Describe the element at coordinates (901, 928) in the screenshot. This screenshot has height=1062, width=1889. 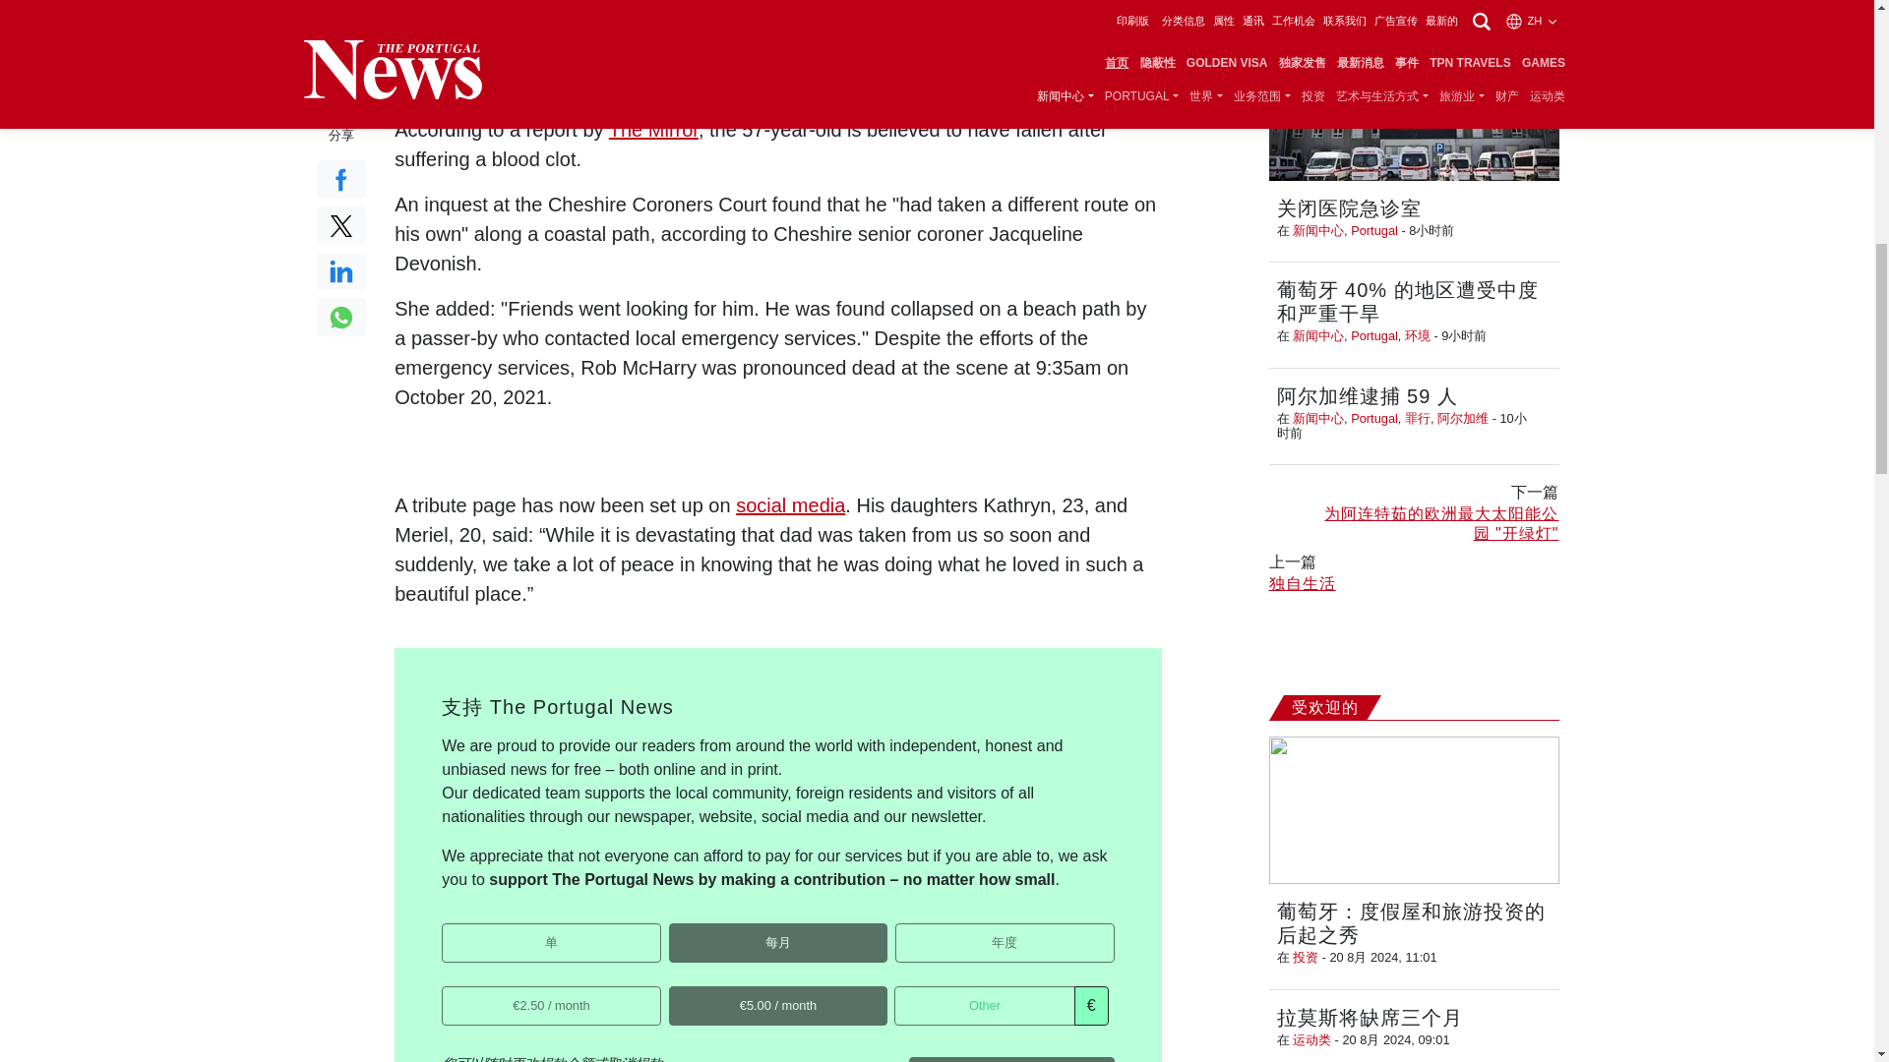
I see `P-18662245734186221MGVD6SI` at that location.